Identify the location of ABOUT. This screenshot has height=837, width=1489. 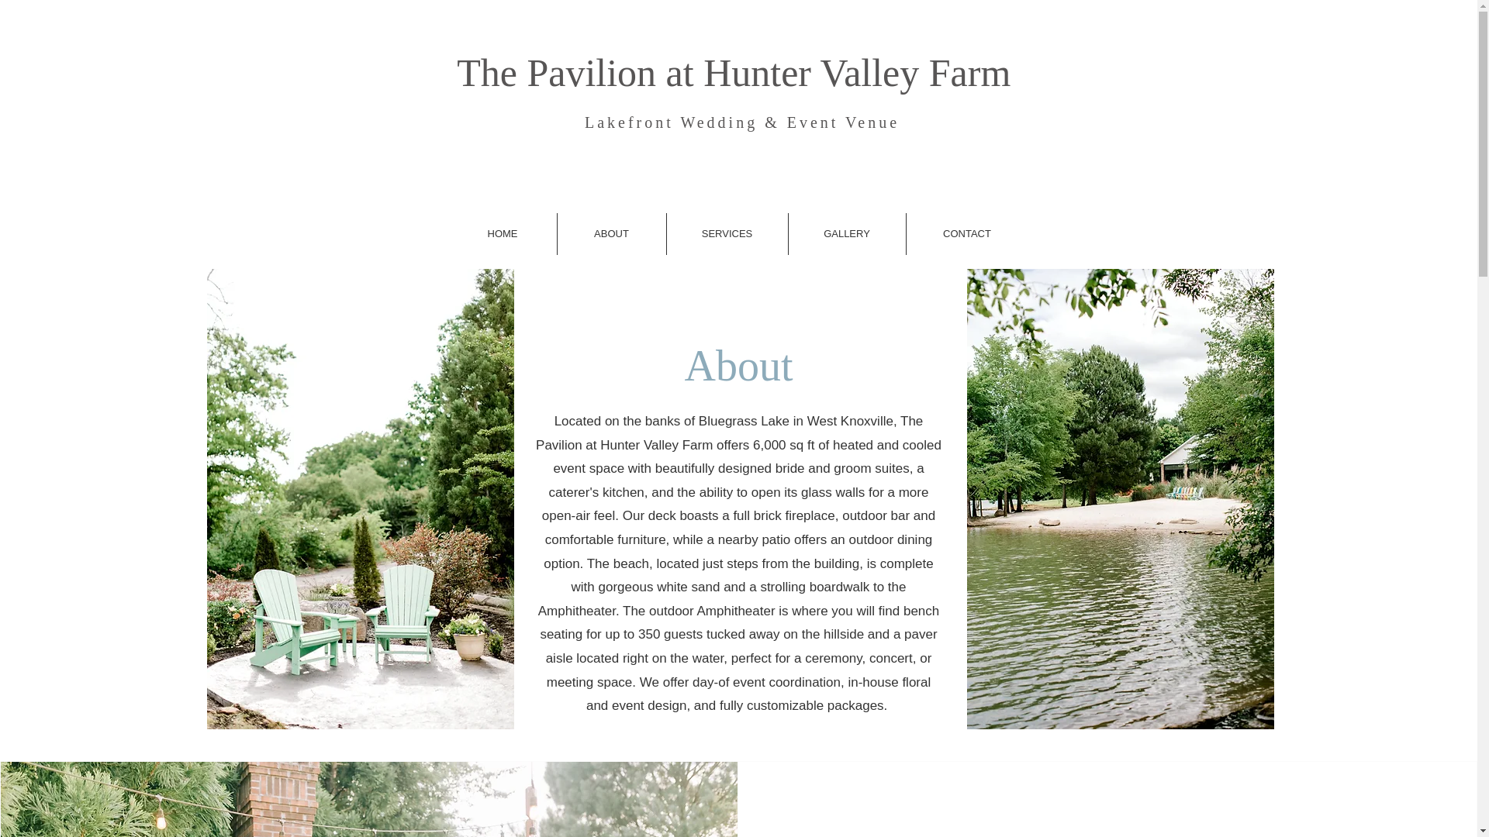
(611, 234).